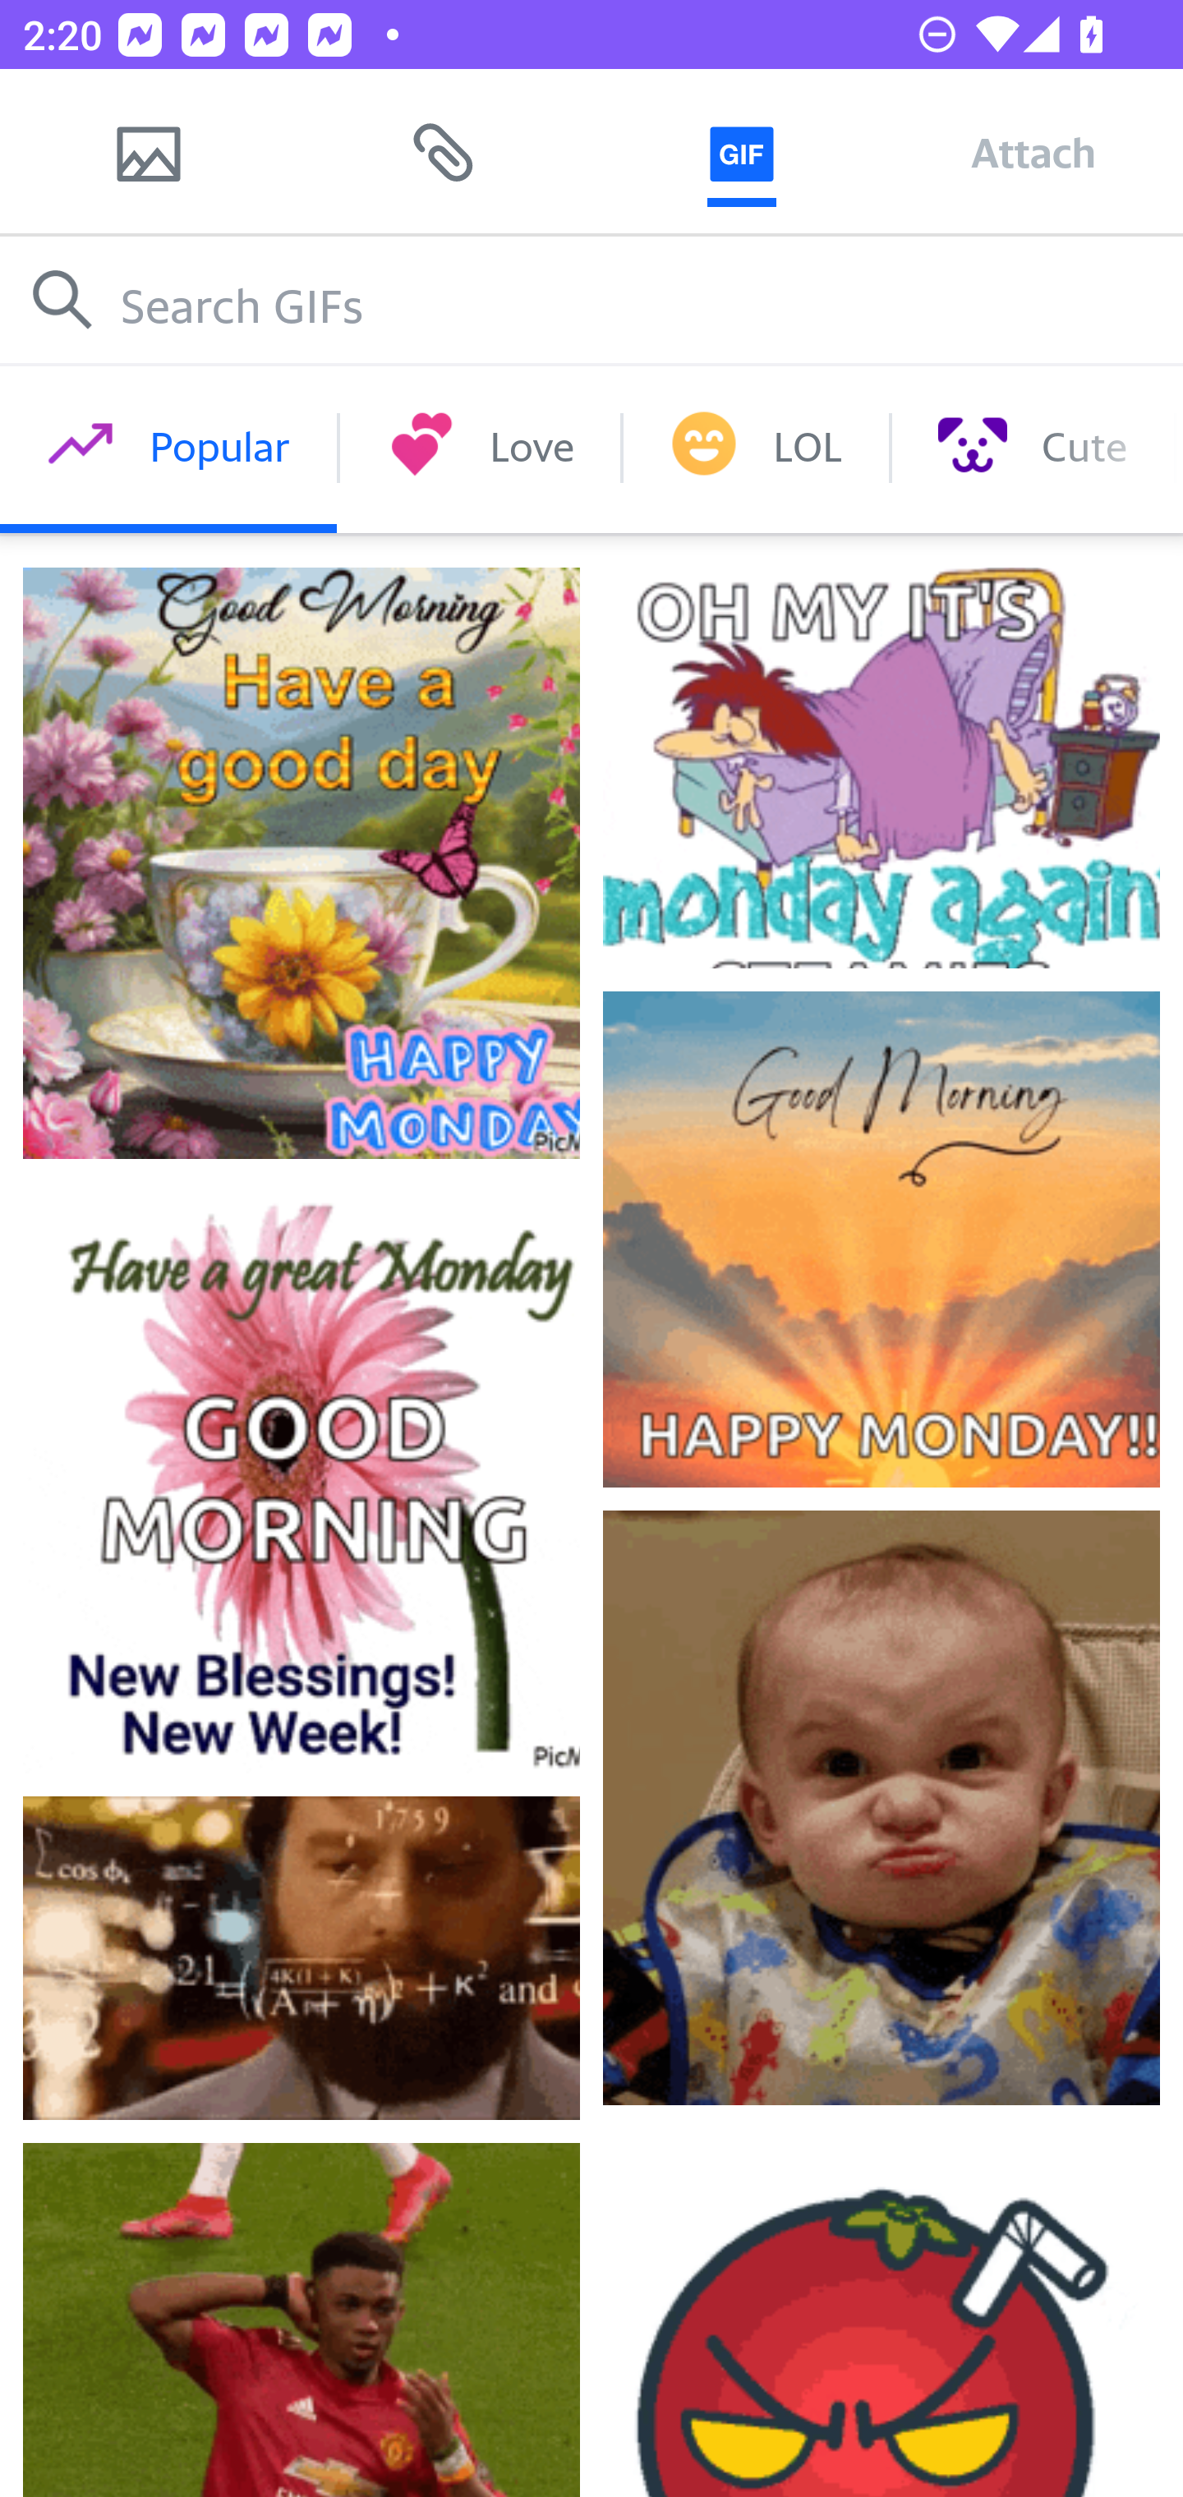  What do you see at coordinates (591, 299) in the screenshot?
I see `Search GIFs` at bounding box center [591, 299].